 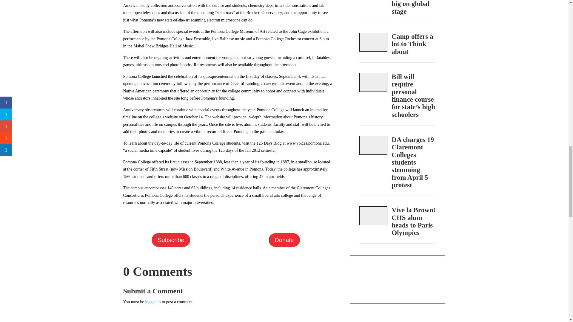 What do you see at coordinates (373, 82) in the screenshot?
I see `EDSource WEB` at bounding box center [373, 82].